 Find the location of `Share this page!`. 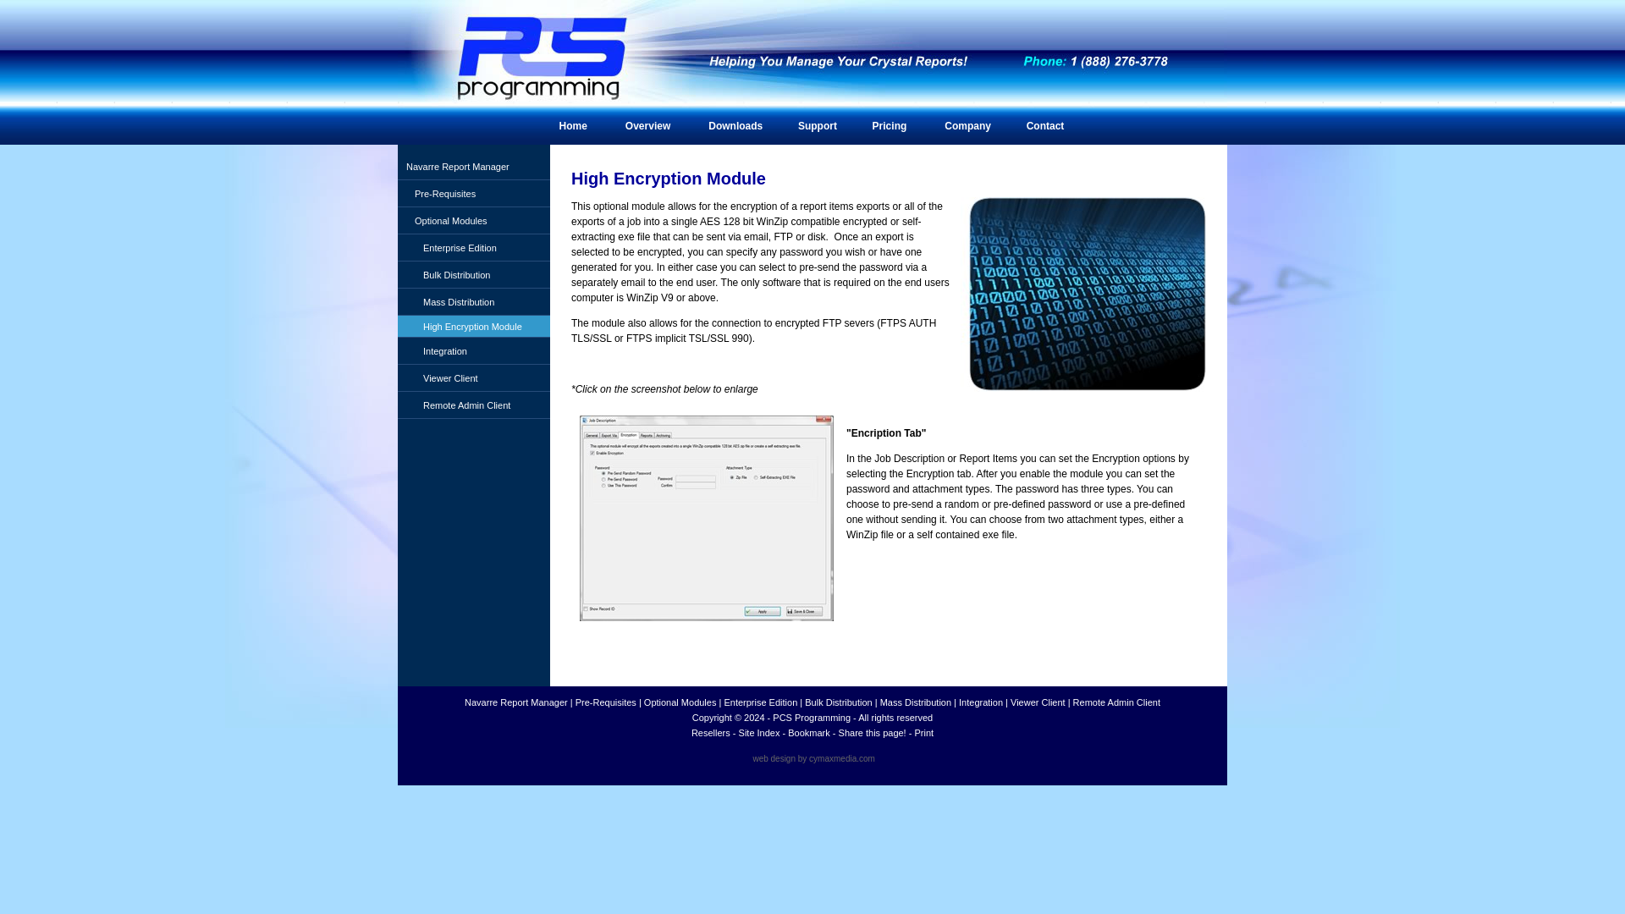

Share this page! is located at coordinates (872, 732).